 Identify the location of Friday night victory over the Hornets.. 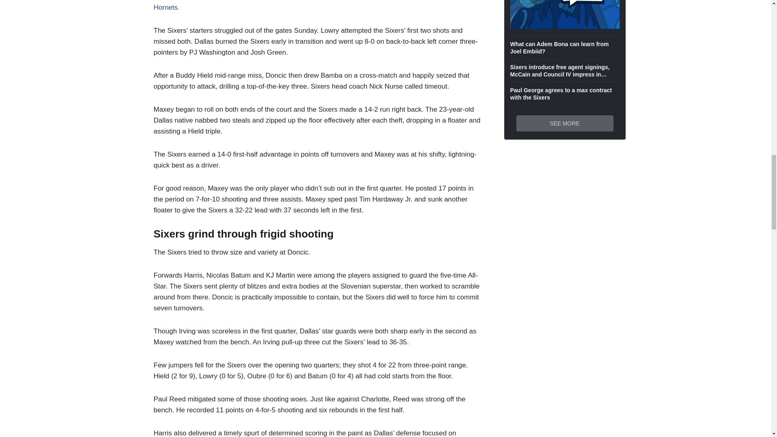
(312, 6).